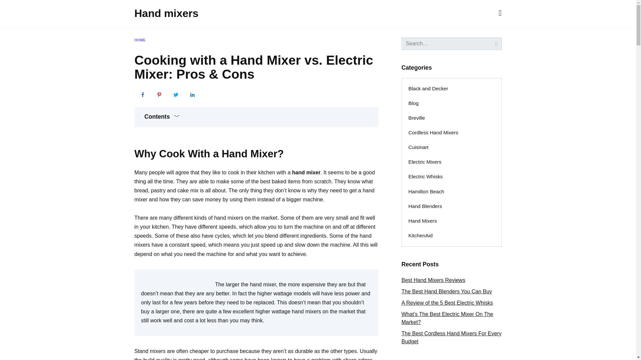  I want to click on Hand Blenders, so click(425, 206).